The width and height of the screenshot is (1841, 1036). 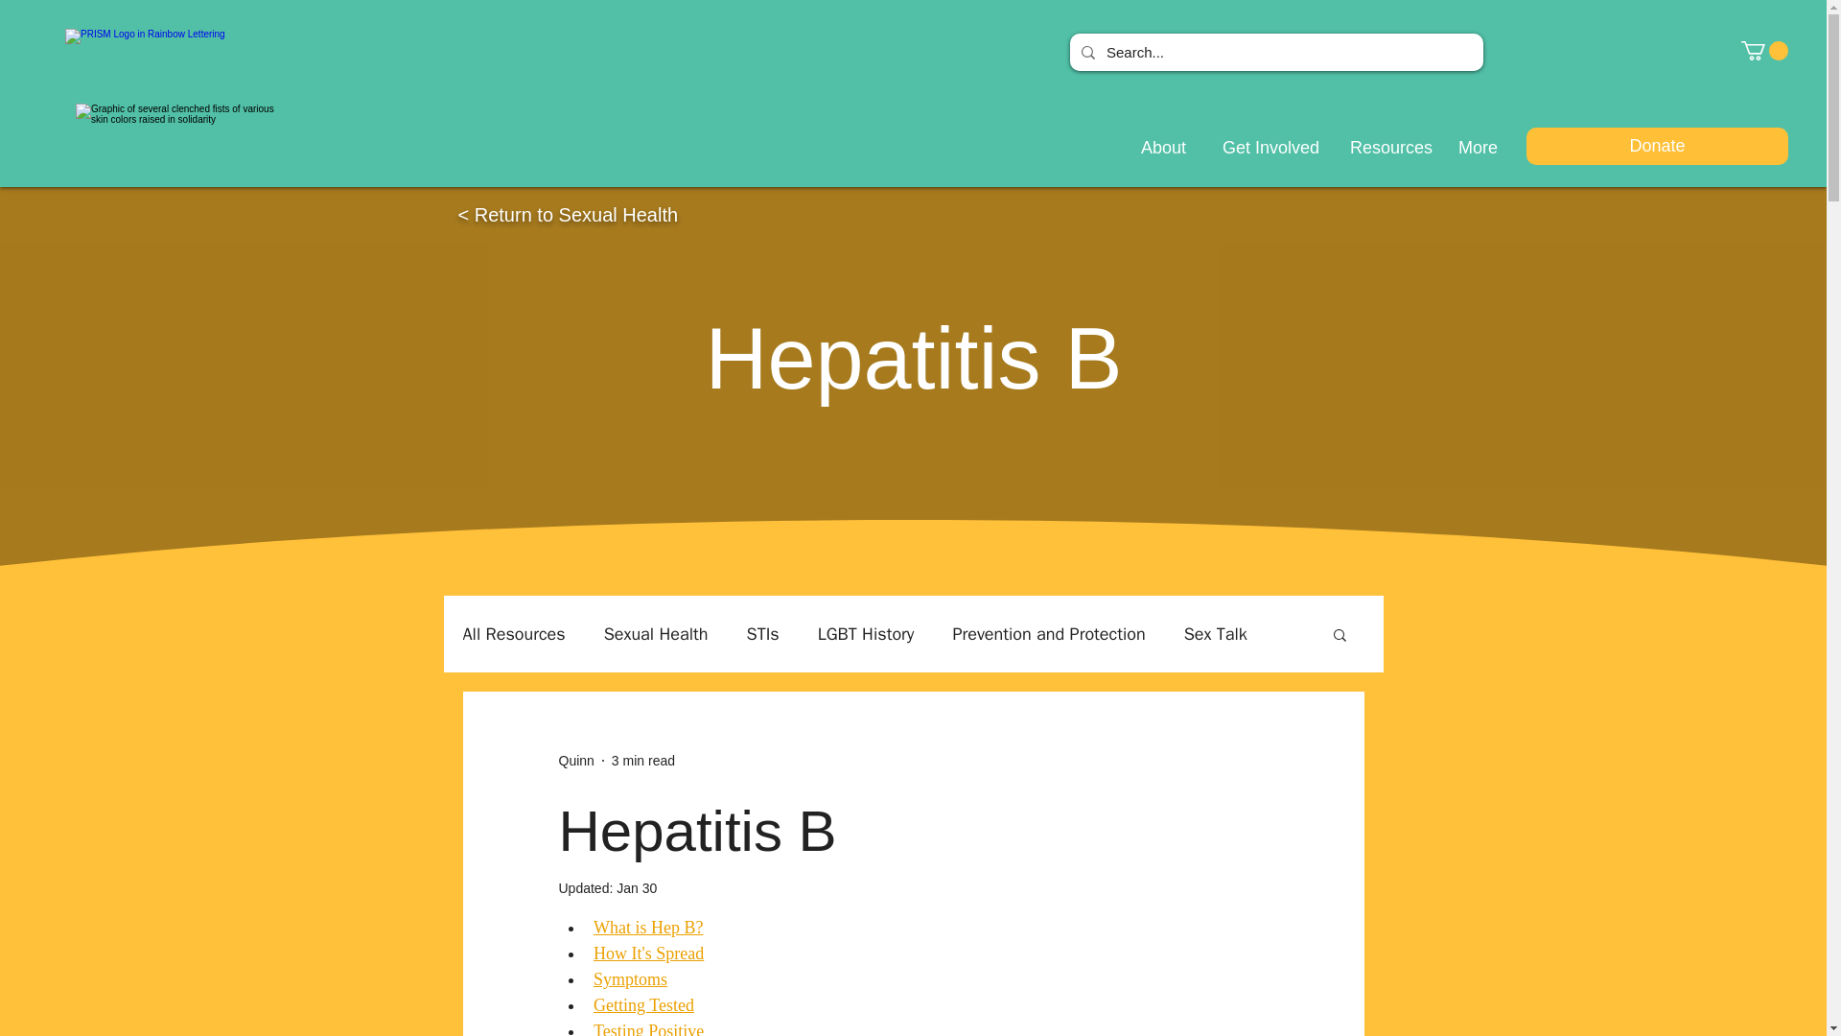 I want to click on 3 min read, so click(x=642, y=760).